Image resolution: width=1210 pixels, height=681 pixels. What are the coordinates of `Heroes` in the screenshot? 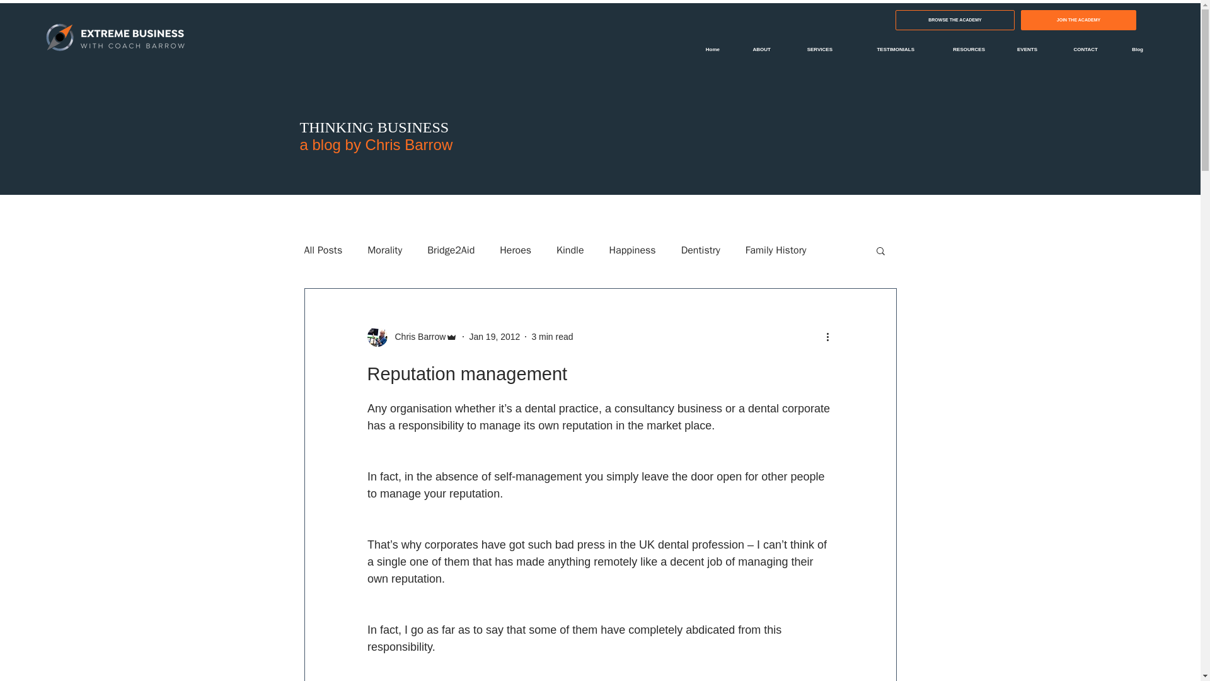 It's located at (515, 250).